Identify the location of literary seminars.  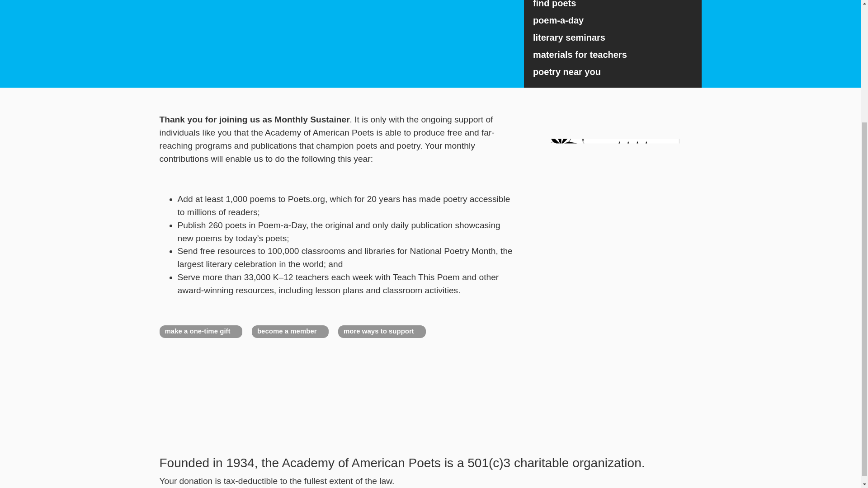
(613, 37).